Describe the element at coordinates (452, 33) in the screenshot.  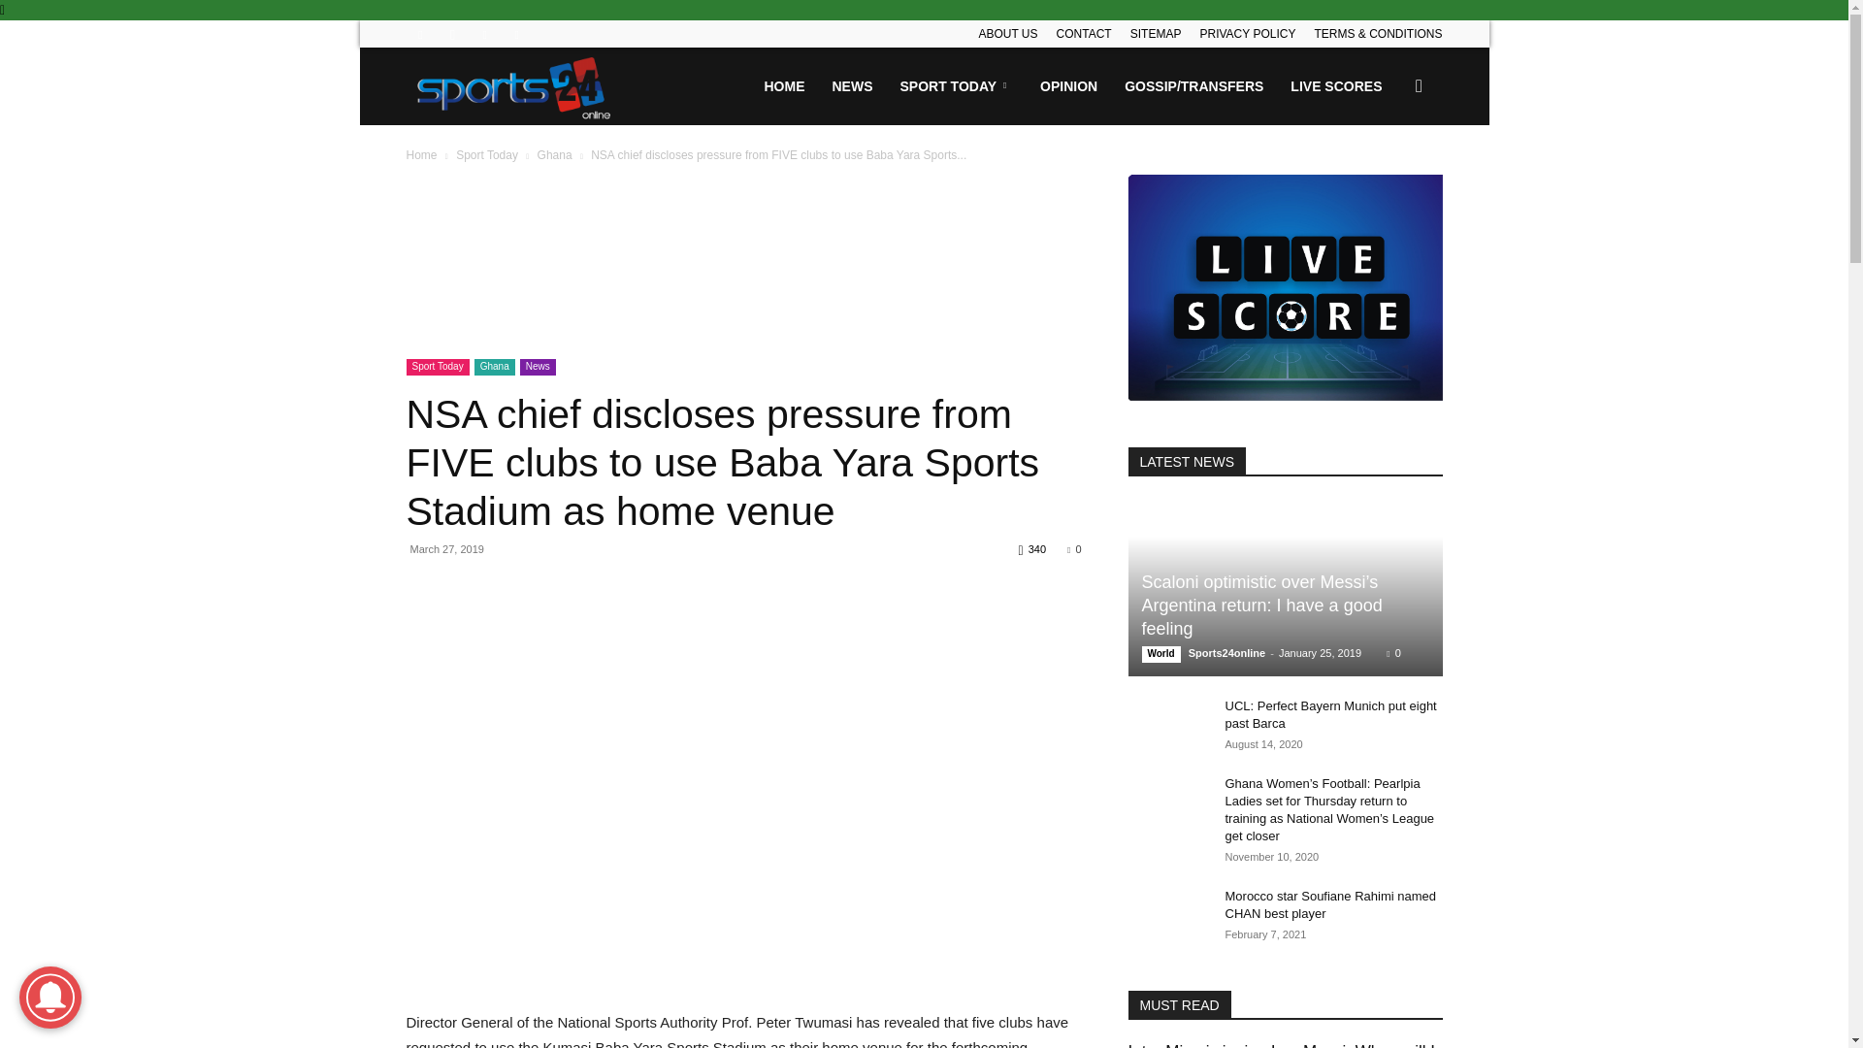
I see `Instagram` at that location.